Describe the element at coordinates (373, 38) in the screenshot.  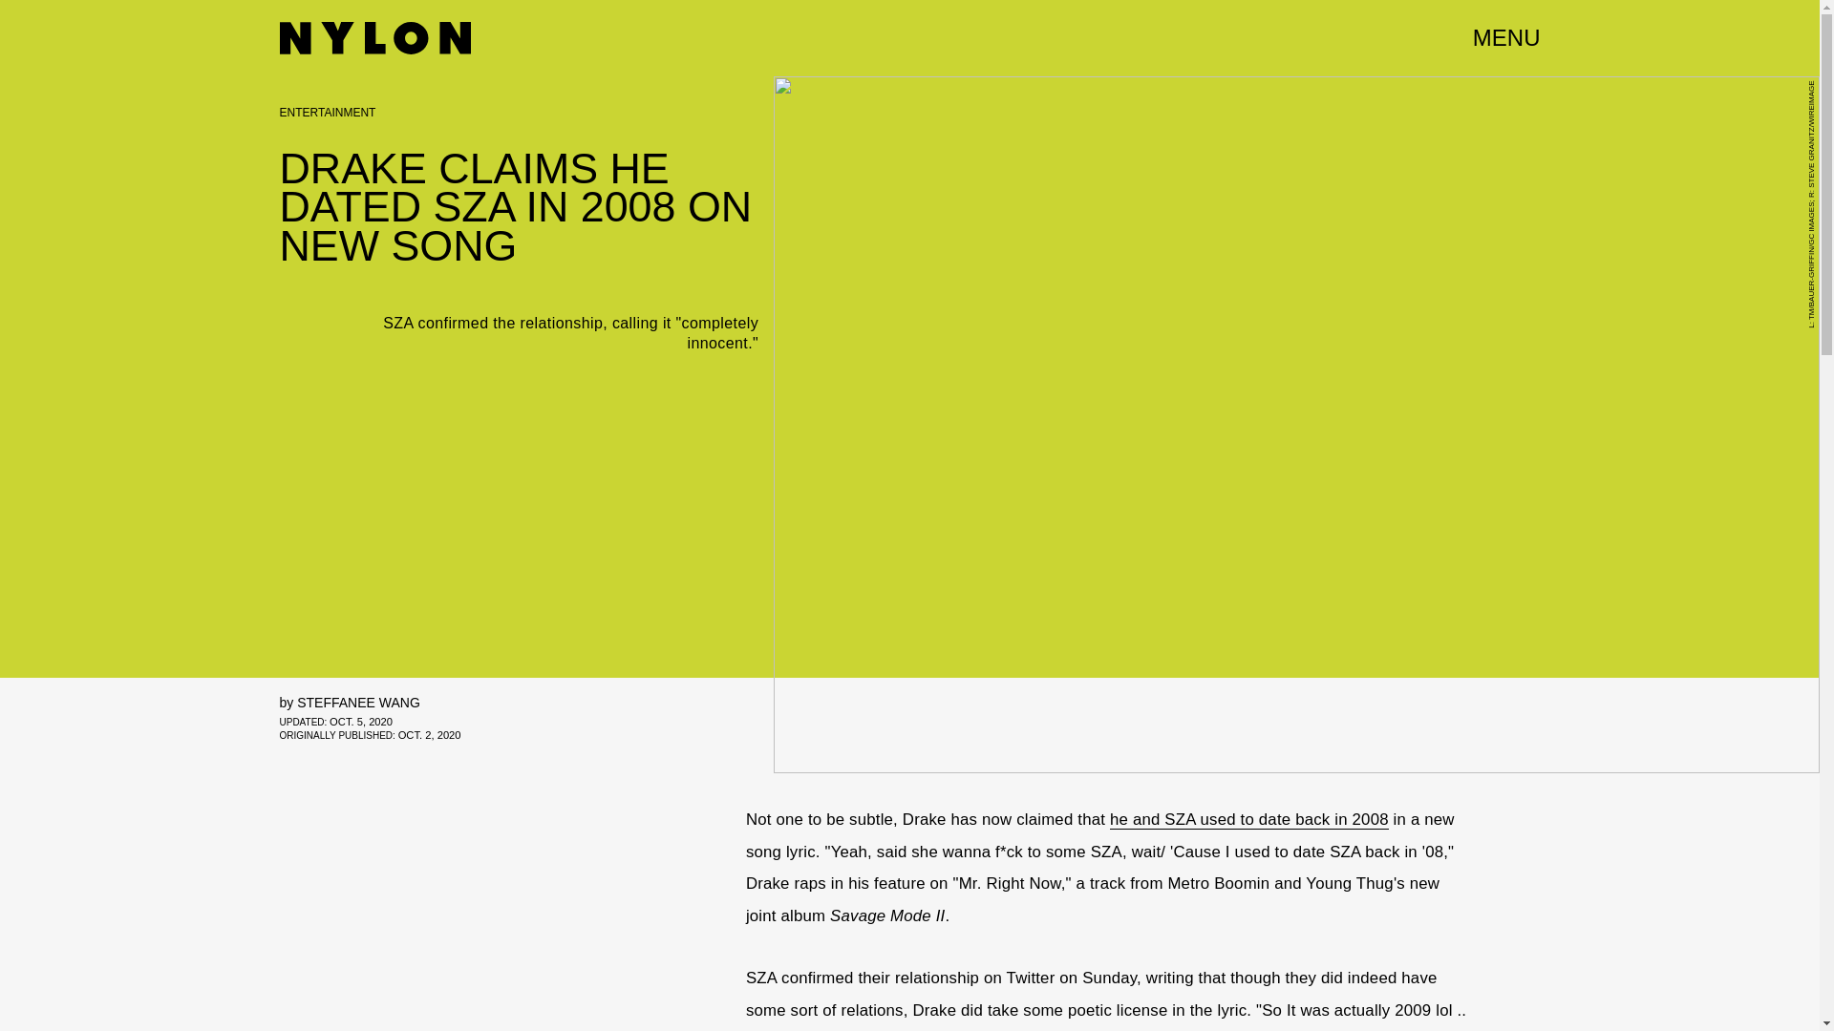
I see `Nylon` at that location.